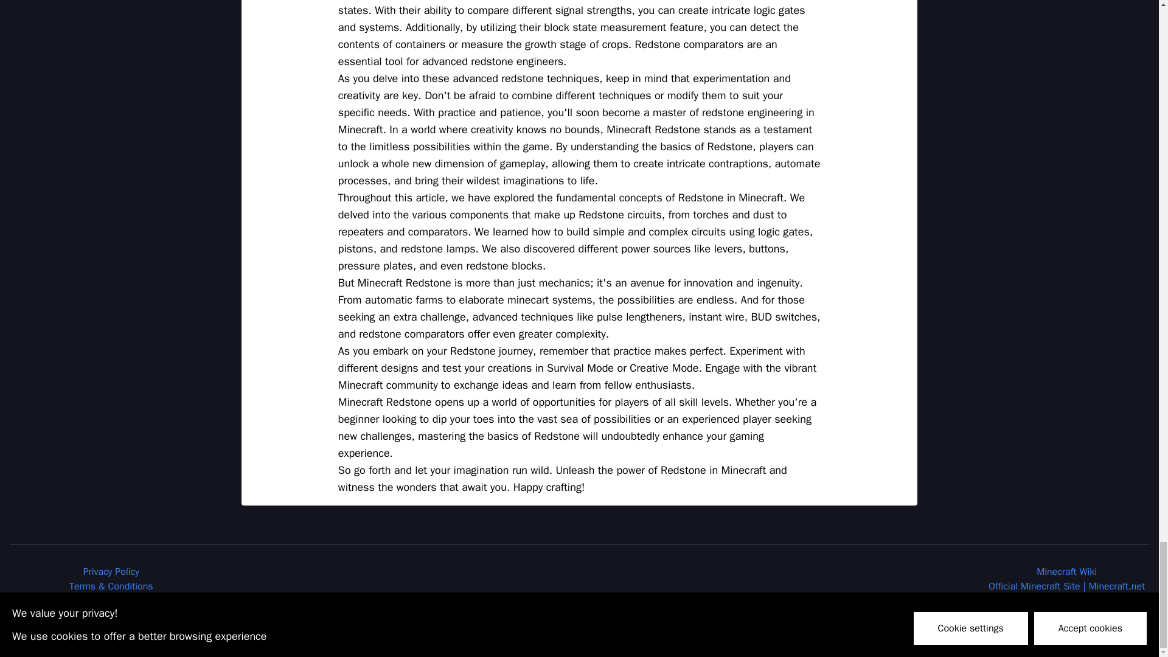 The image size is (1168, 657). What do you see at coordinates (1067, 601) in the screenshot?
I see `How to Make Horse Armor in Minecraft` at bounding box center [1067, 601].